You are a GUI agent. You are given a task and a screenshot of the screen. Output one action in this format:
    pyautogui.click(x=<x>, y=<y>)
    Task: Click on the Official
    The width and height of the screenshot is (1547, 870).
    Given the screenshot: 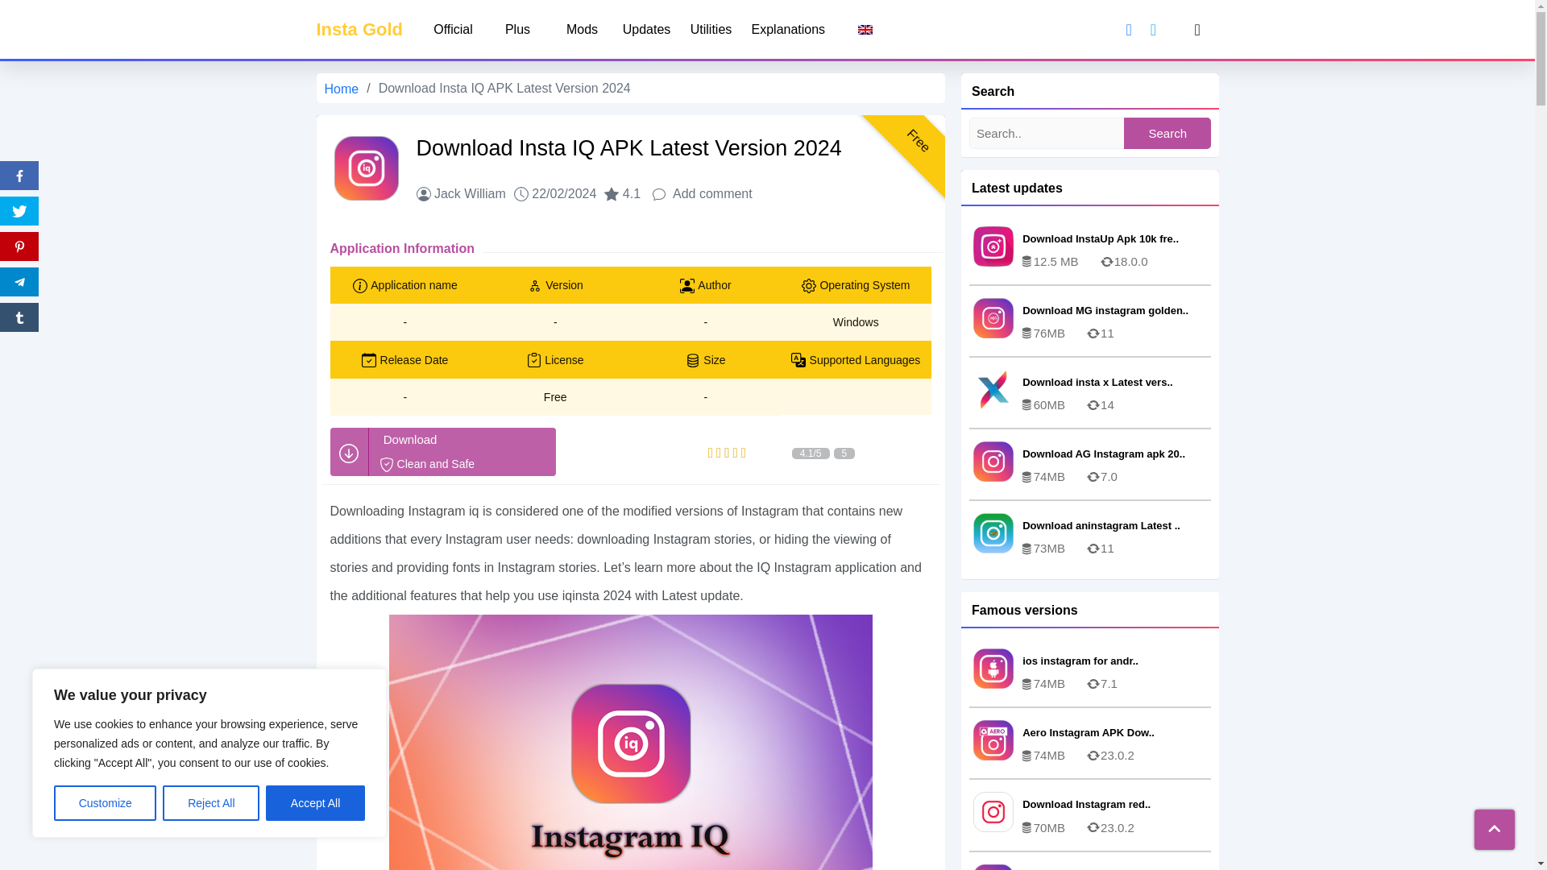 What is the action you would take?
    pyautogui.click(x=453, y=29)
    